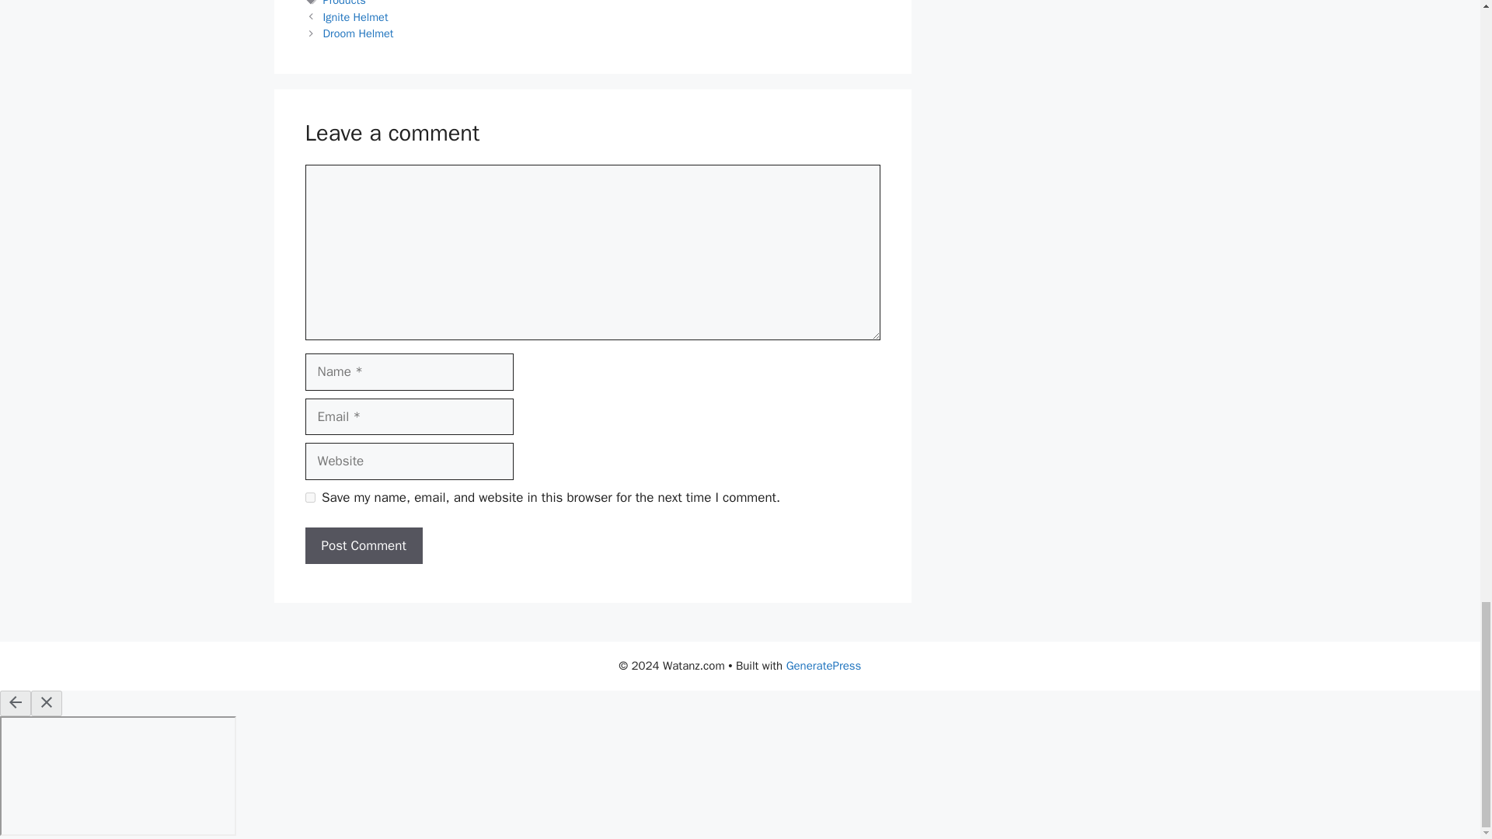 The height and width of the screenshot is (839, 1492). Describe the element at coordinates (363, 545) in the screenshot. I see `Post Comment` at that location.